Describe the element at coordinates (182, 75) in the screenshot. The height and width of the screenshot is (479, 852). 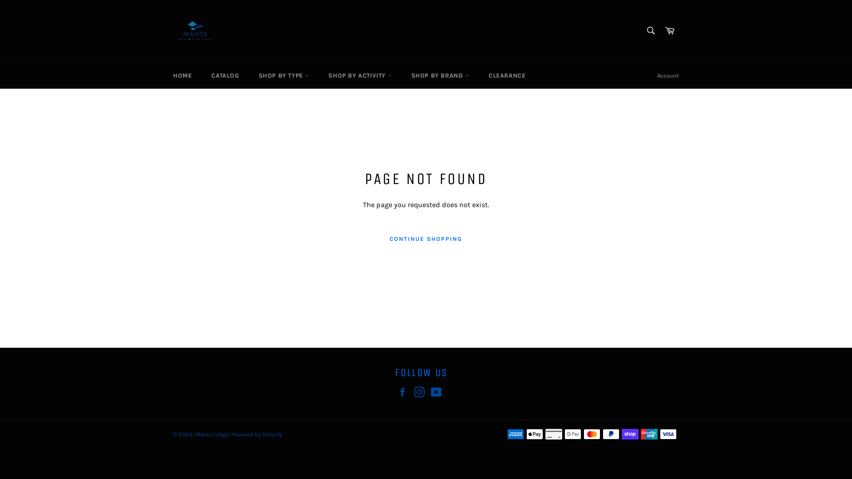
I see `HOME` at that location.